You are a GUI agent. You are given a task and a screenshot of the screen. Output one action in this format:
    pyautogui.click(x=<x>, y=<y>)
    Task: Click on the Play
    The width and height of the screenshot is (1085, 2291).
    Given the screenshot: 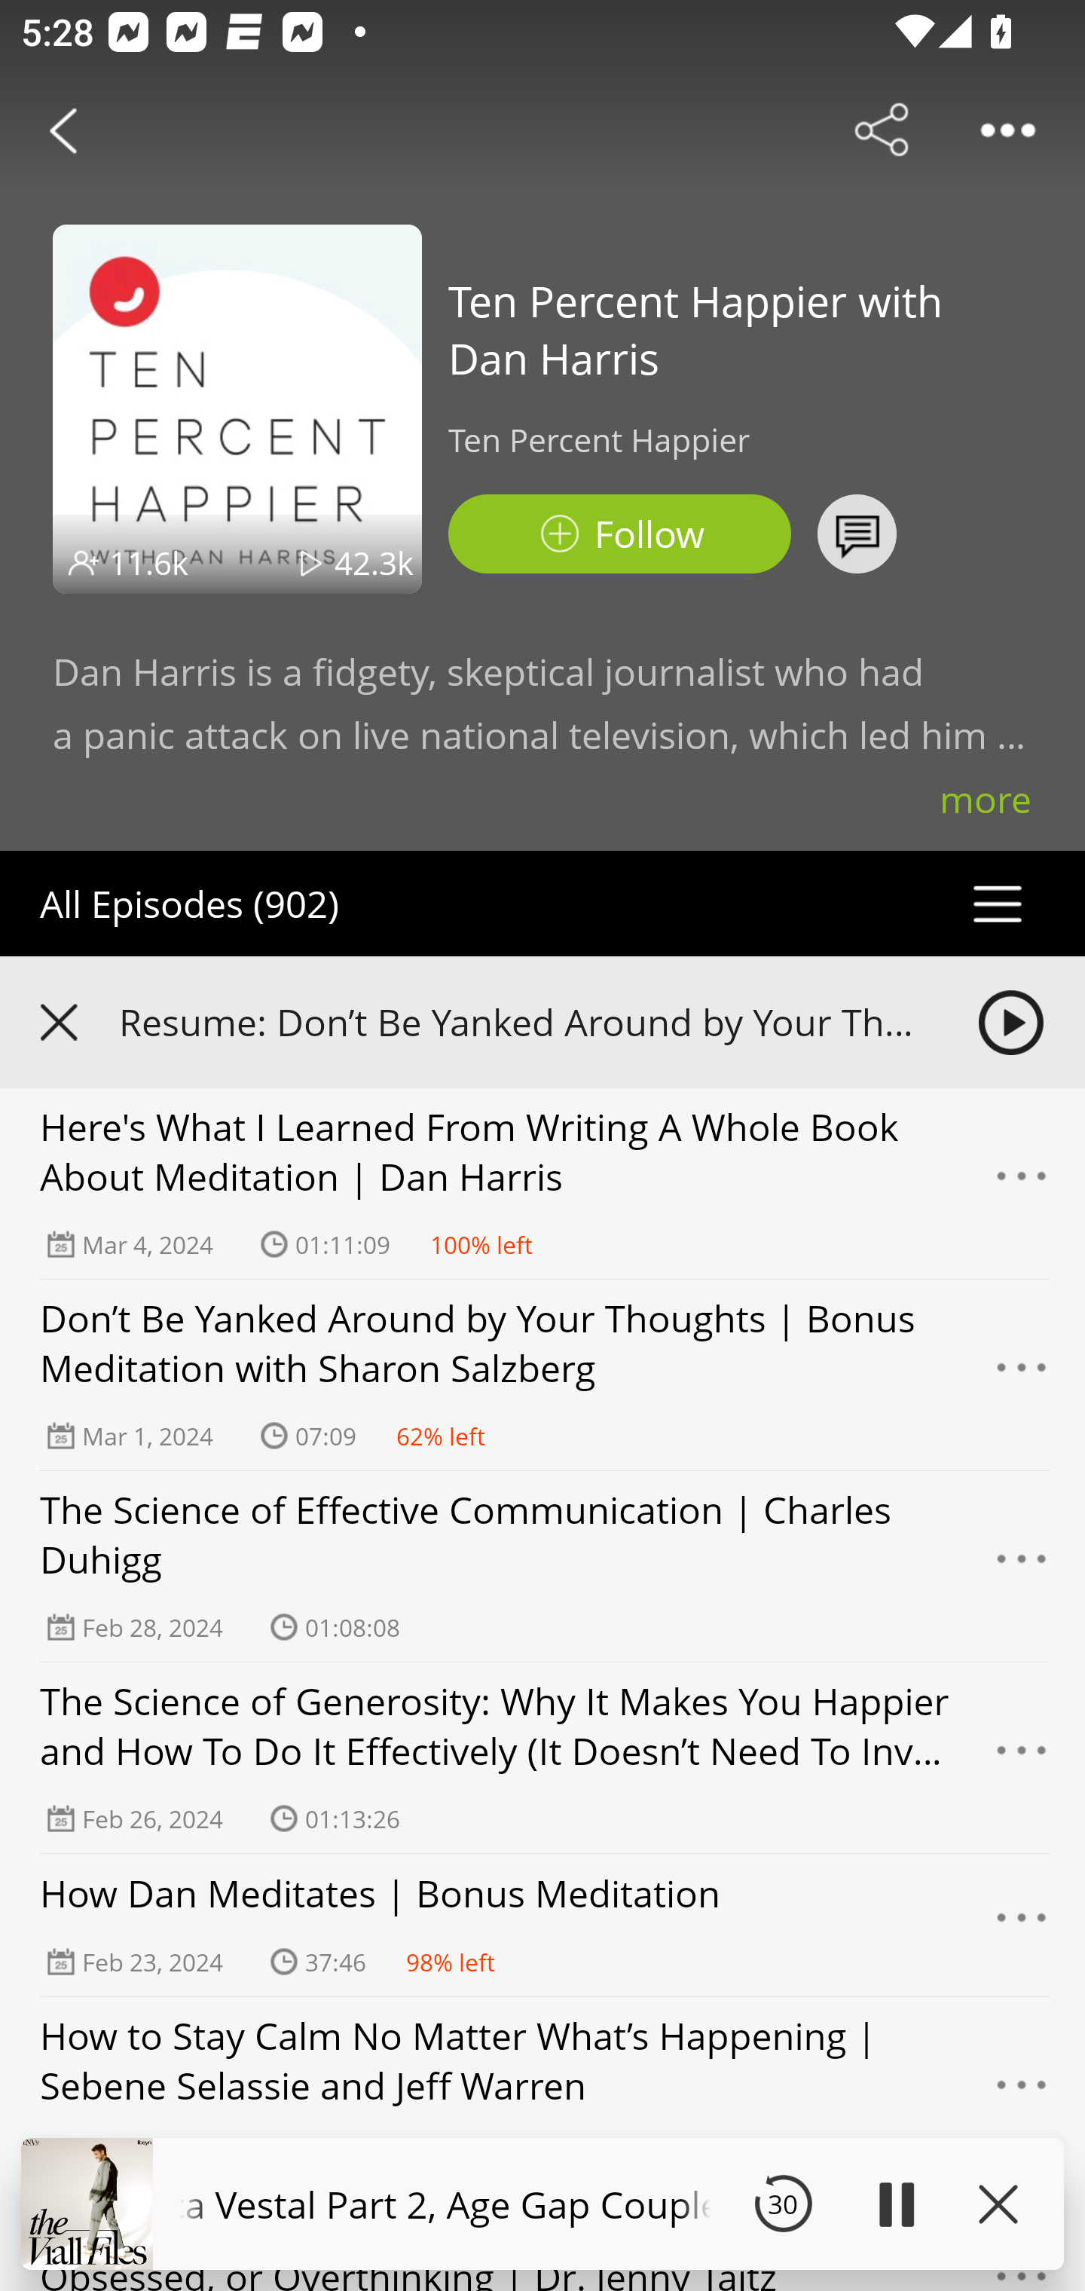 What is the action you would take?
    pyautogui.click(x=895, y=2204)
    